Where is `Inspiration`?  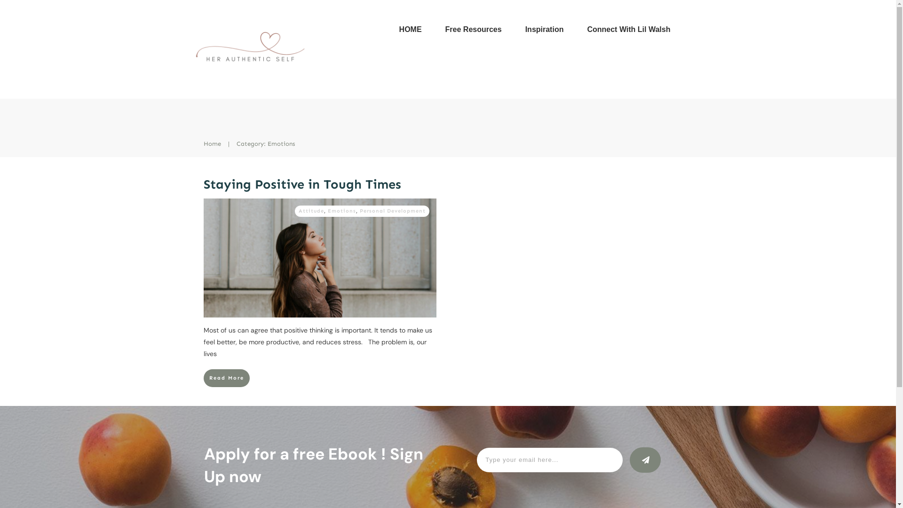 Inspiration is located at coordinates (545, 30).